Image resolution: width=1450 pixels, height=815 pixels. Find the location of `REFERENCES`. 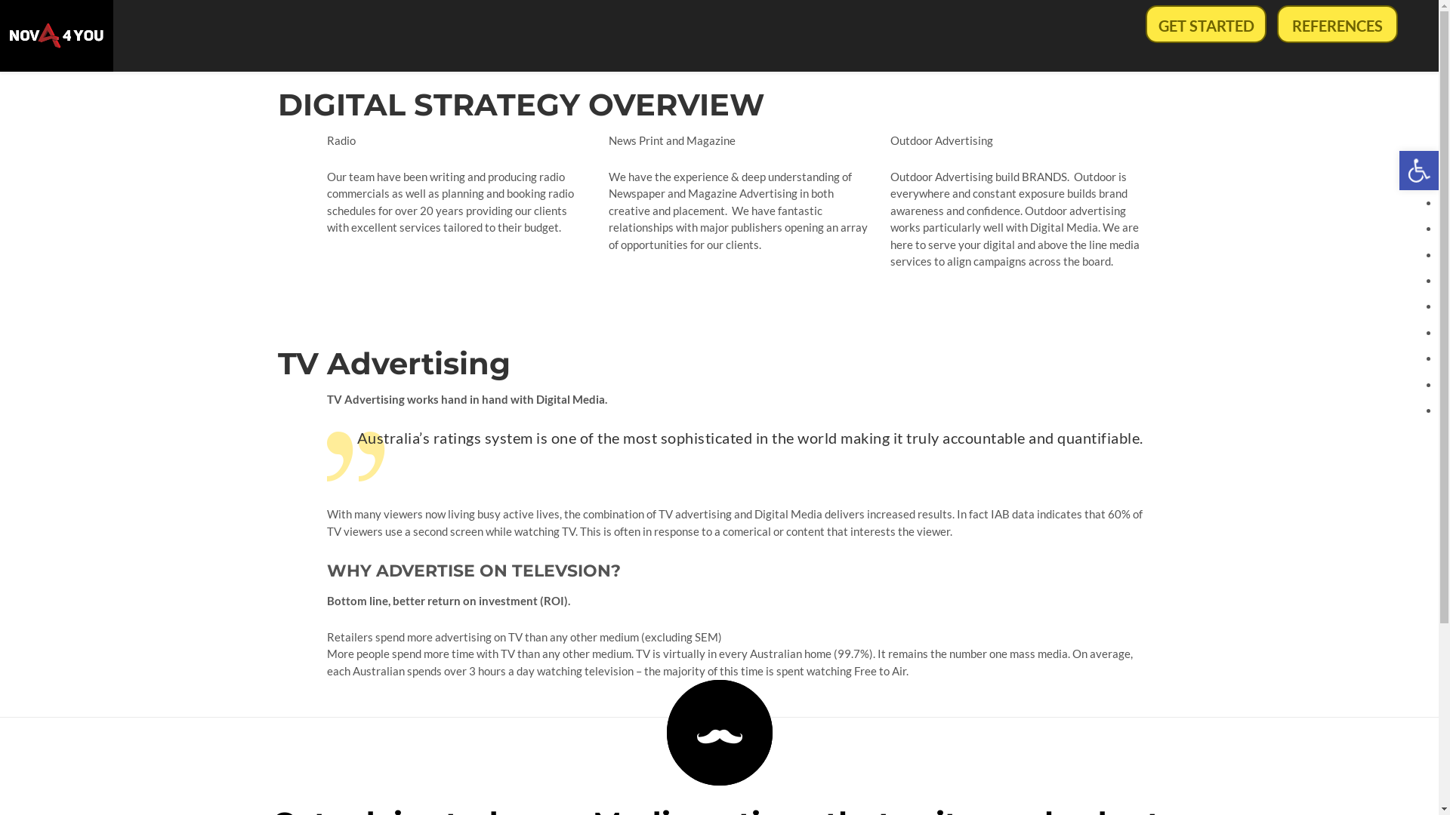

REFERENCES is located at coordinates (1337, 24).